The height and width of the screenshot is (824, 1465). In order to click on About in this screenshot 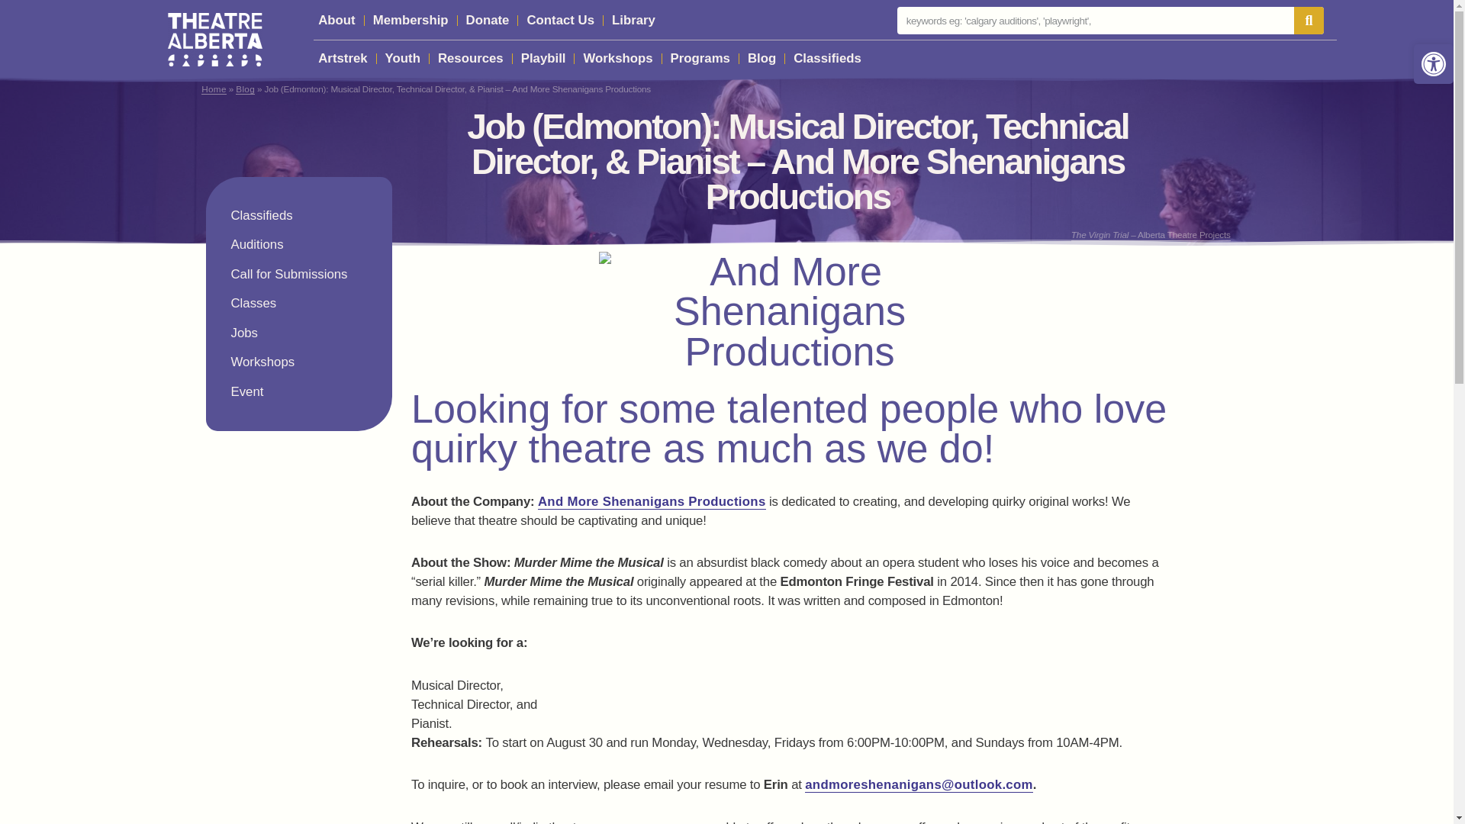, I will do `click(336, 20)`.